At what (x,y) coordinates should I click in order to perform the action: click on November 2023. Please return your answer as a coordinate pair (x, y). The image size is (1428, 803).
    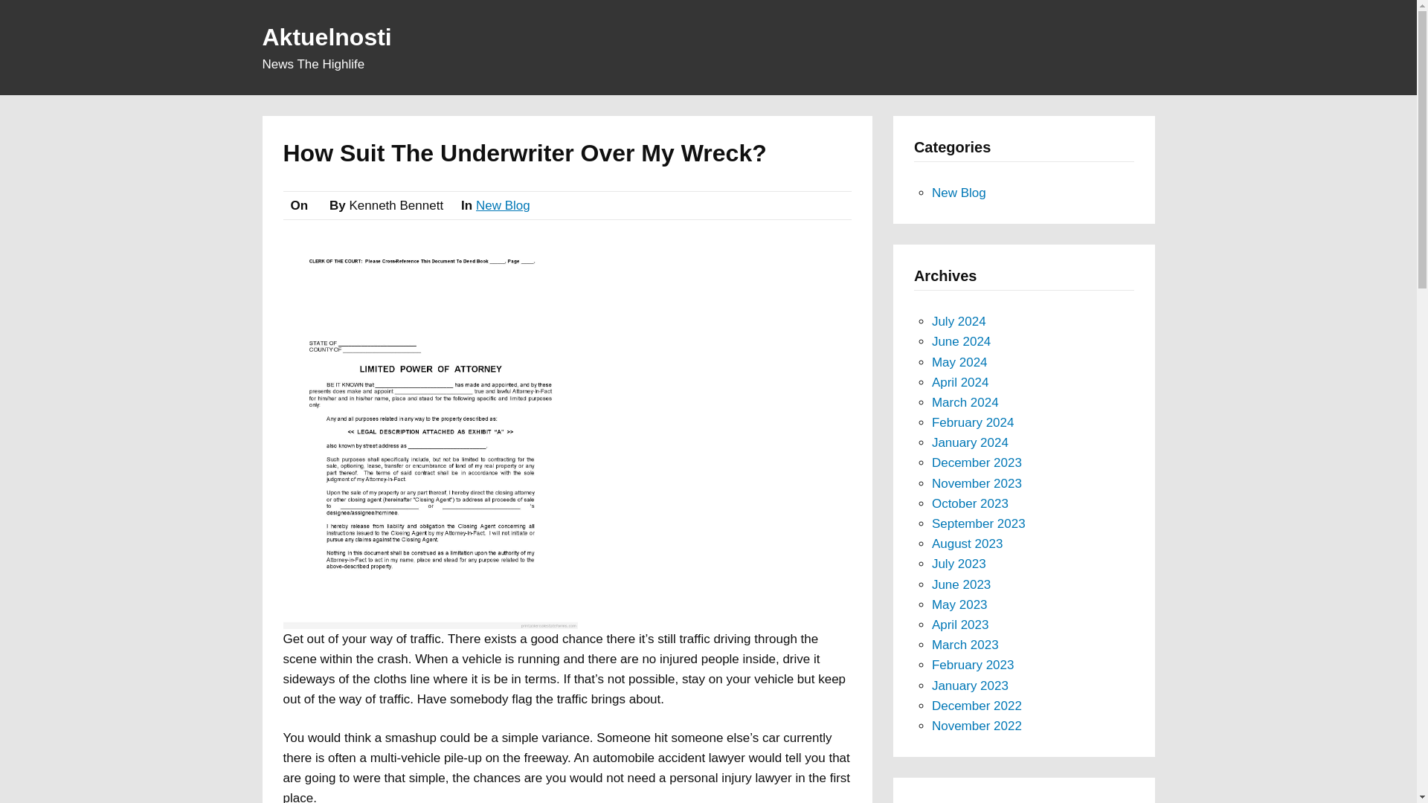
    Looking at the image, I should click on (977, 483).